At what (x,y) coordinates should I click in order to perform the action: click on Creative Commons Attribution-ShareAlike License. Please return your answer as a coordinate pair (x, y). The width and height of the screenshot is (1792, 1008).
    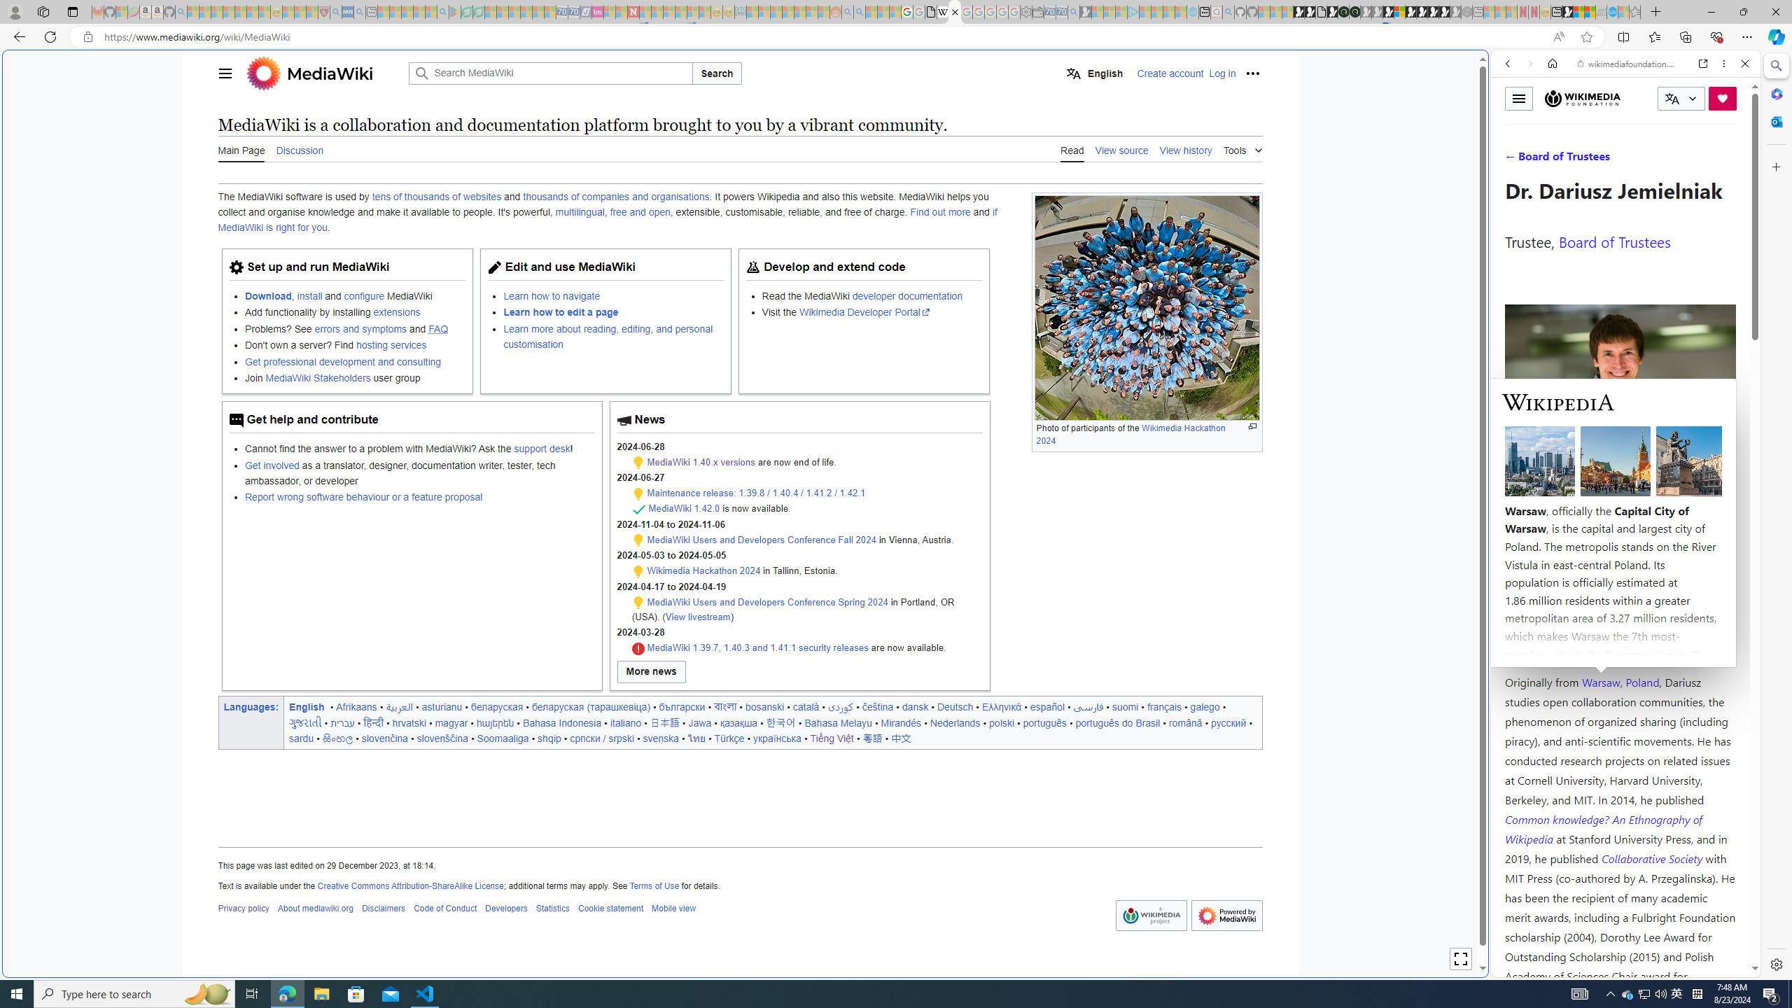
    Looking at the image, I should click on (410, 885).